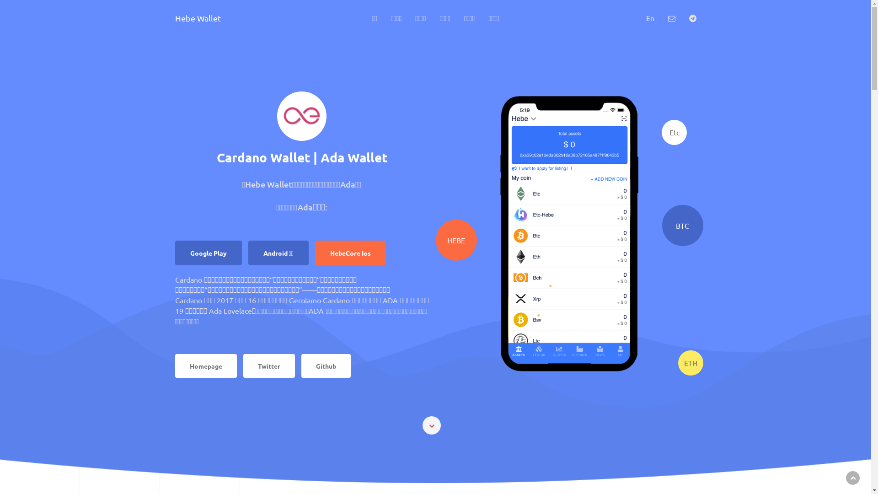 This screenshot has height=494, width=878. What do you see at coordinates (208, 253) in the screenshot?
I see `Google Play` at bounding box center [208, 253].